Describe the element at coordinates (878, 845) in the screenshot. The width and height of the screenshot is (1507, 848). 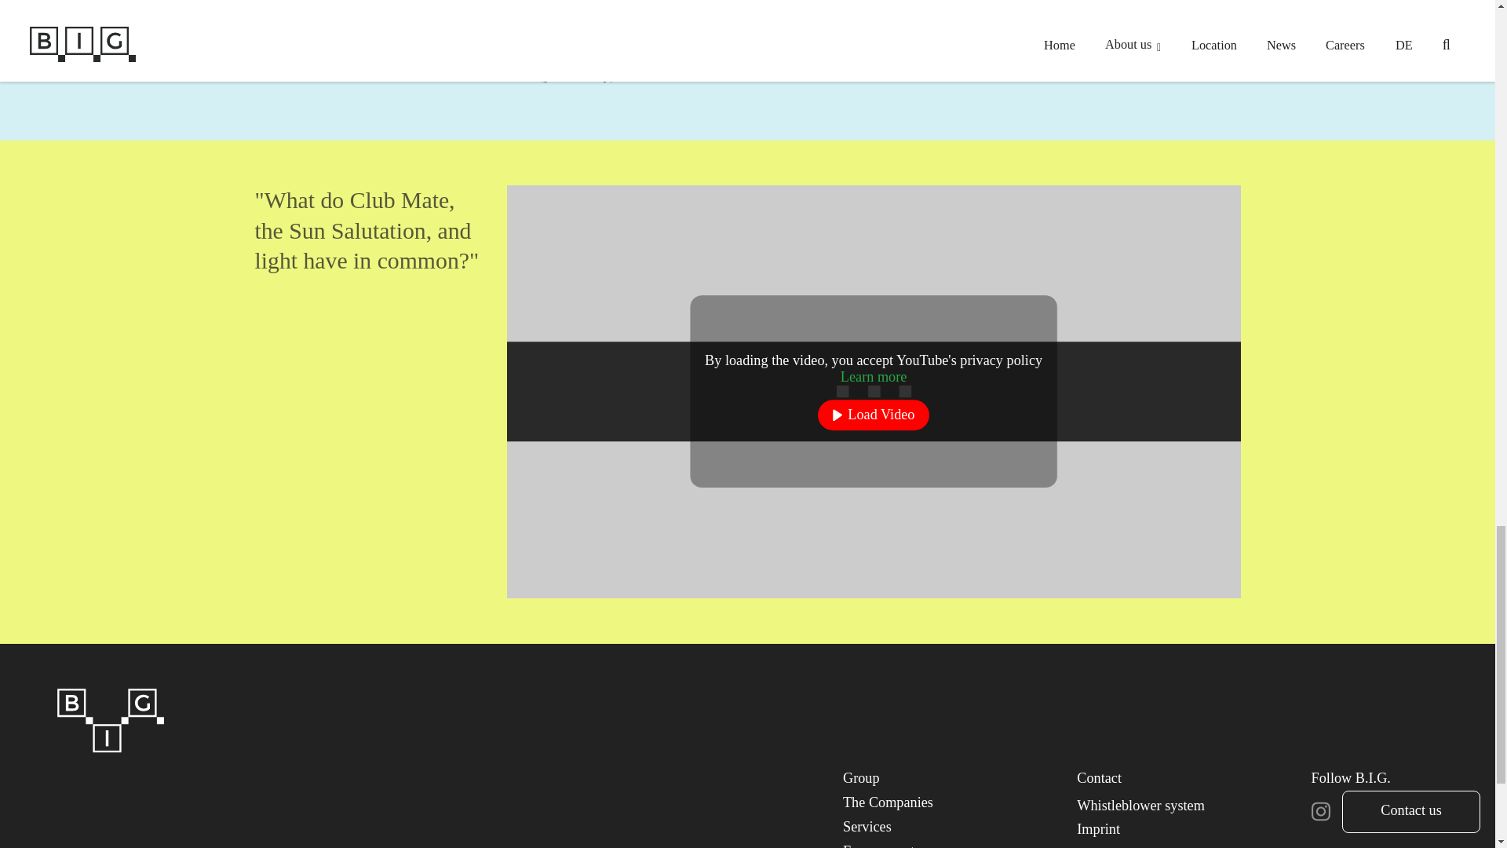
I see `Engagement` at that location.